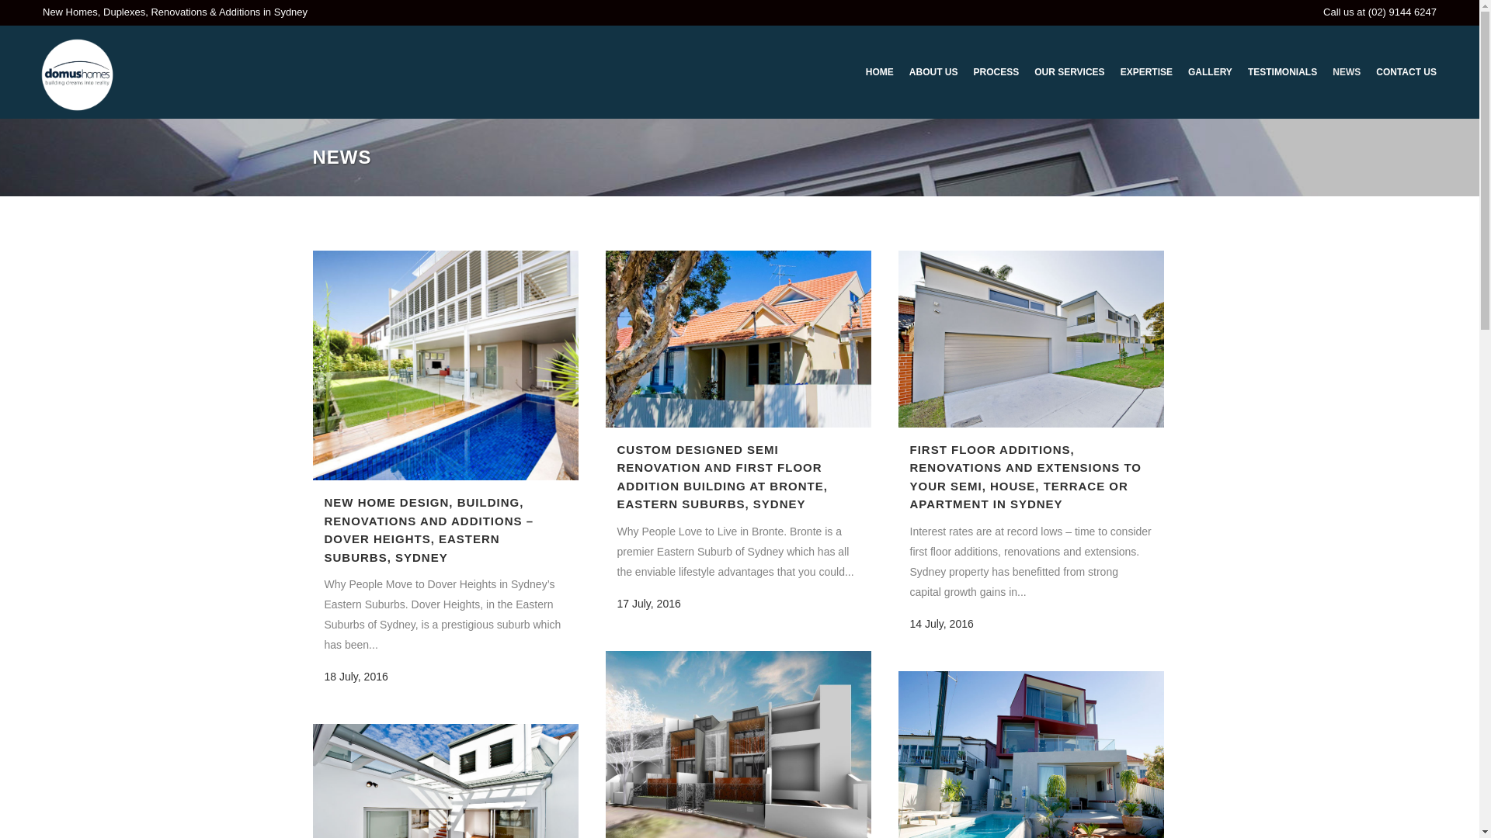  I want to click on HOME, so click(880, 72).